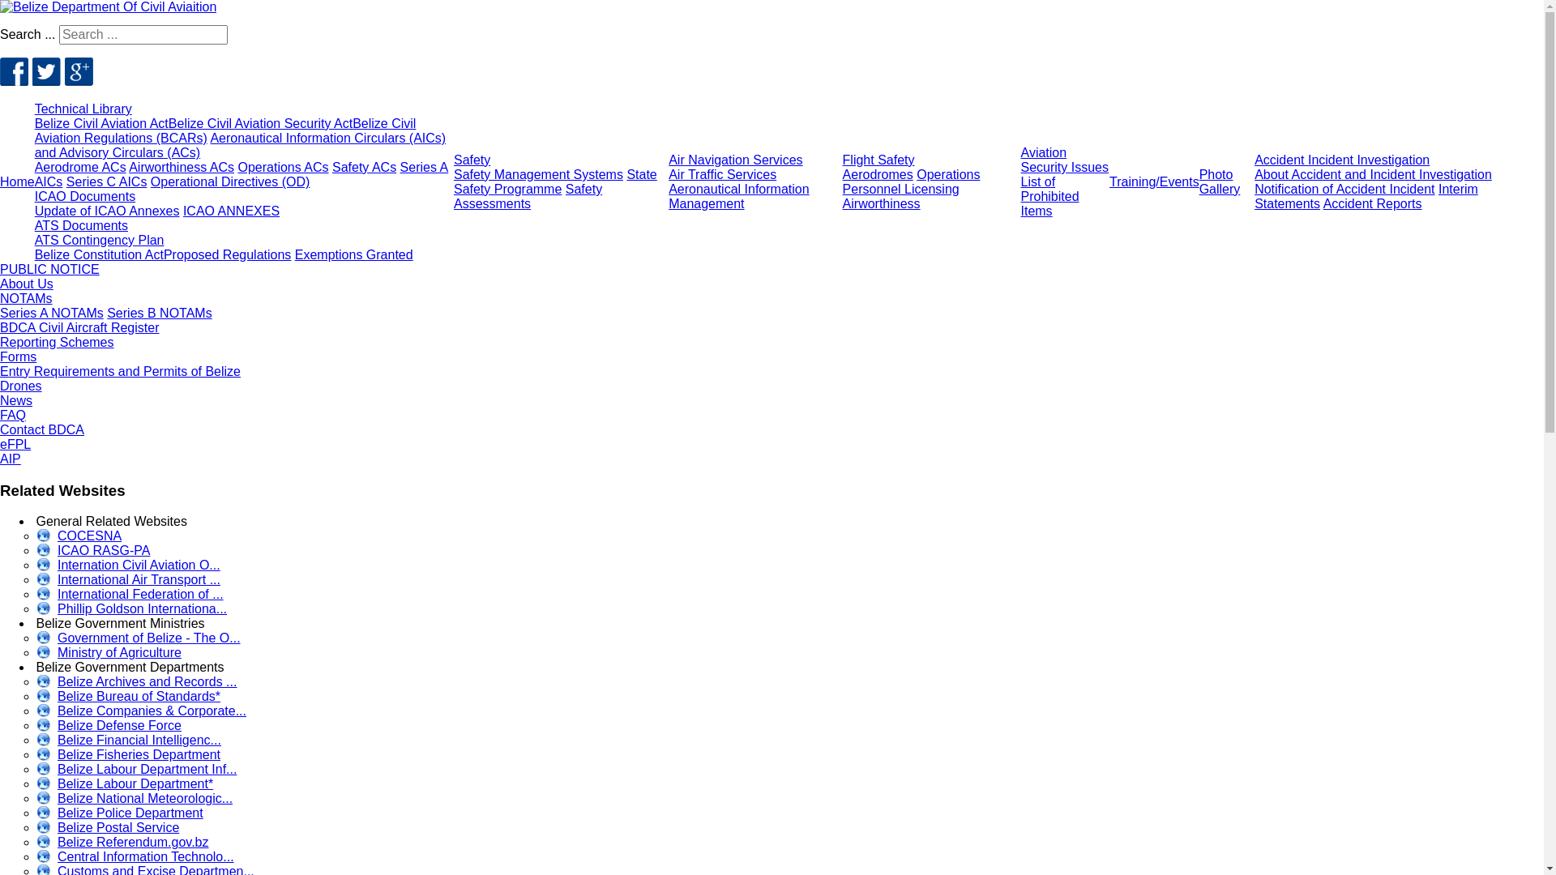  I want to click on Series C AICs, so click(107, 181).